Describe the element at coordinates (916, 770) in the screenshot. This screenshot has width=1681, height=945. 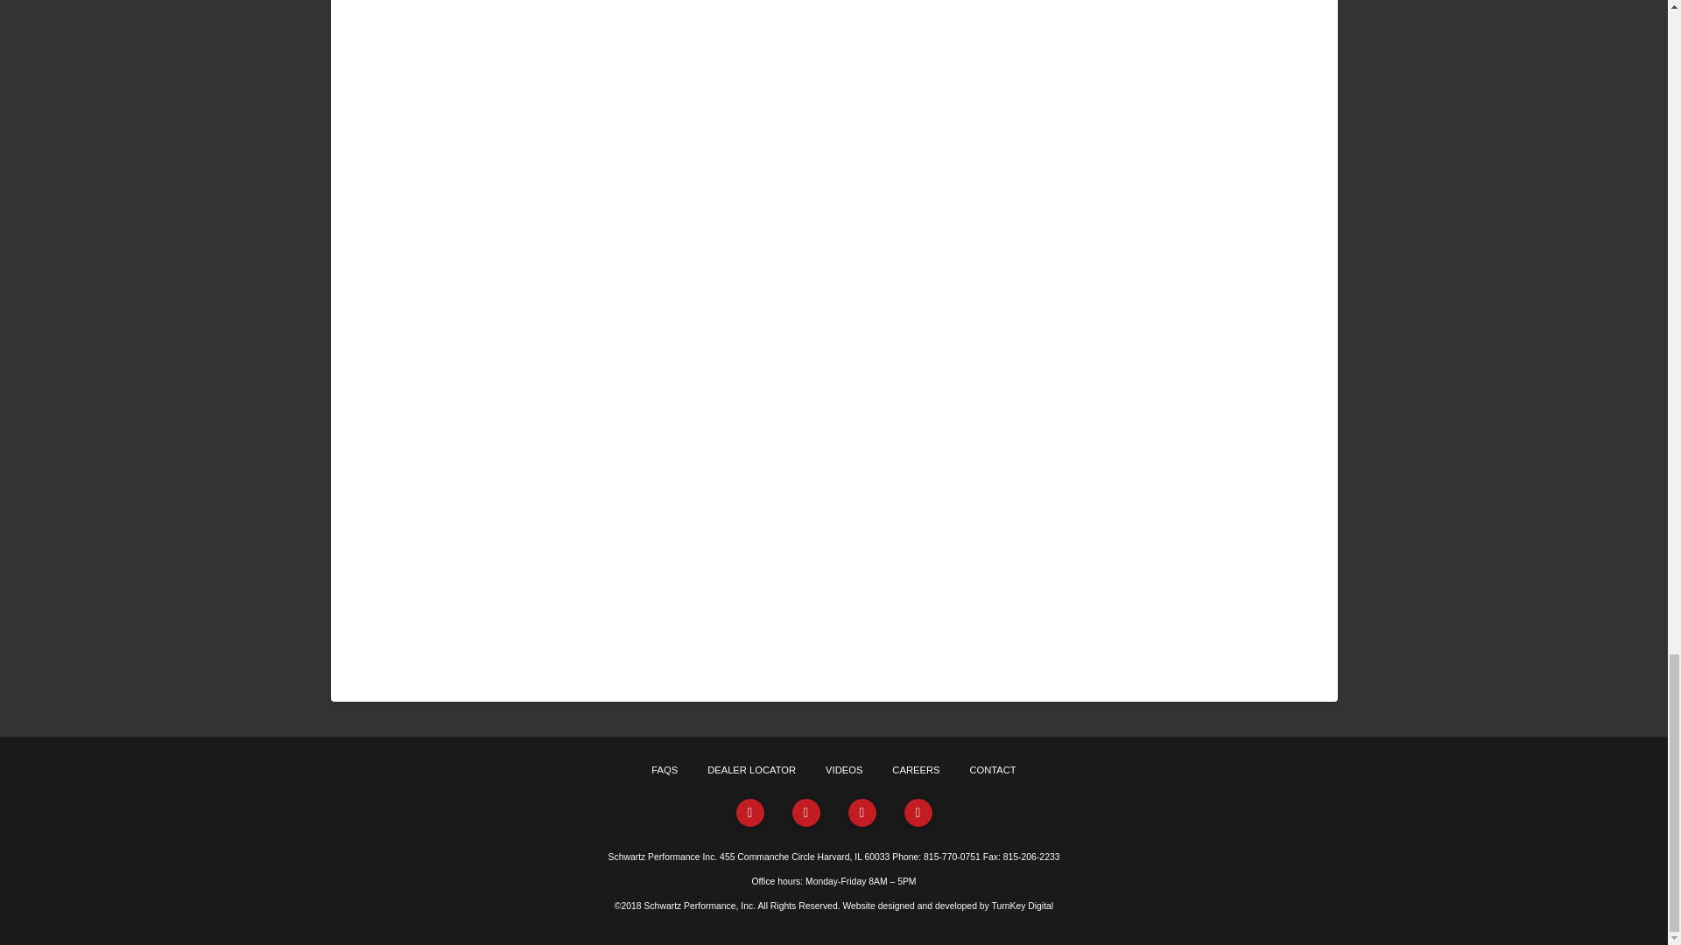
I see `CAREERS` at that location.